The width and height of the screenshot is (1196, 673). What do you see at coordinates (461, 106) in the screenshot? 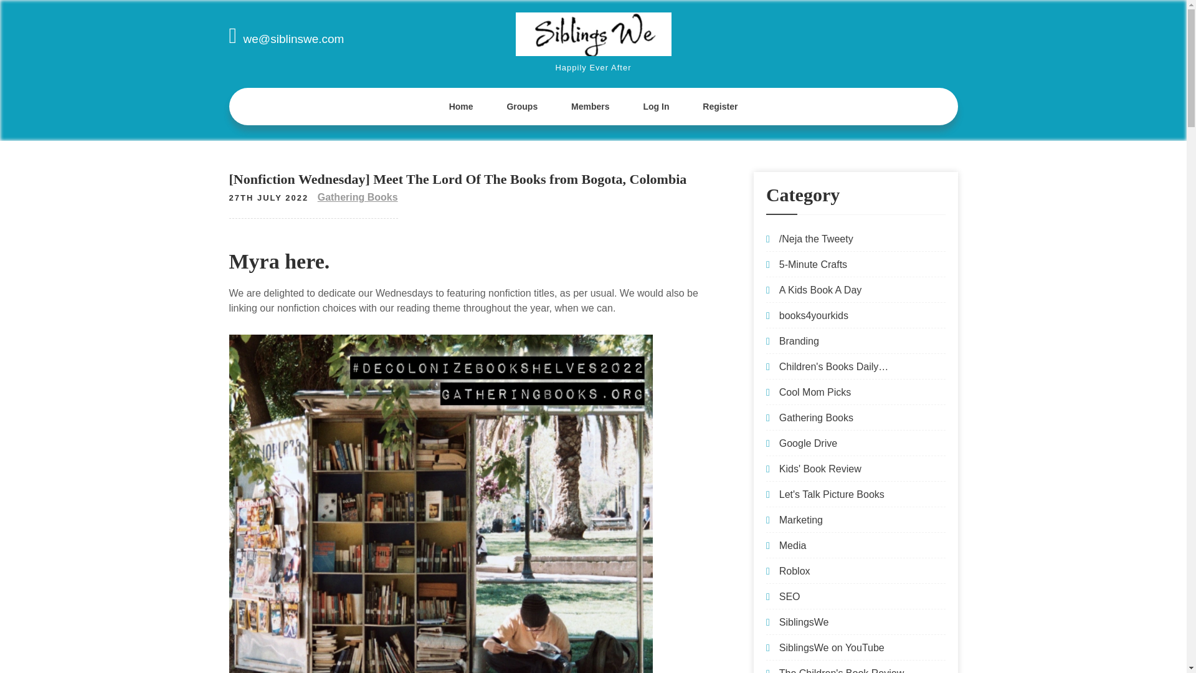
I see `Home` at bounding box center [461, 106].